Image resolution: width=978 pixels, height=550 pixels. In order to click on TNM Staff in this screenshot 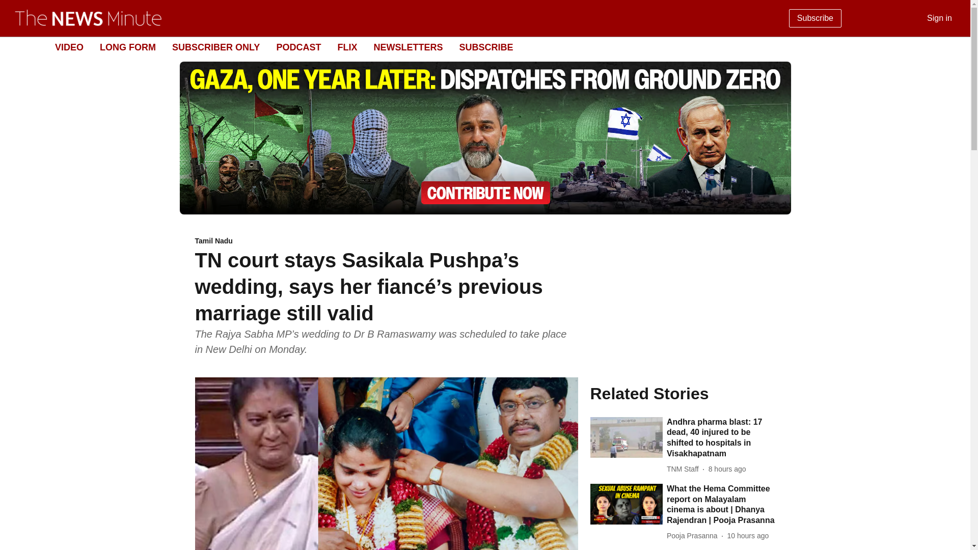, I will do `click(685, 470)`.